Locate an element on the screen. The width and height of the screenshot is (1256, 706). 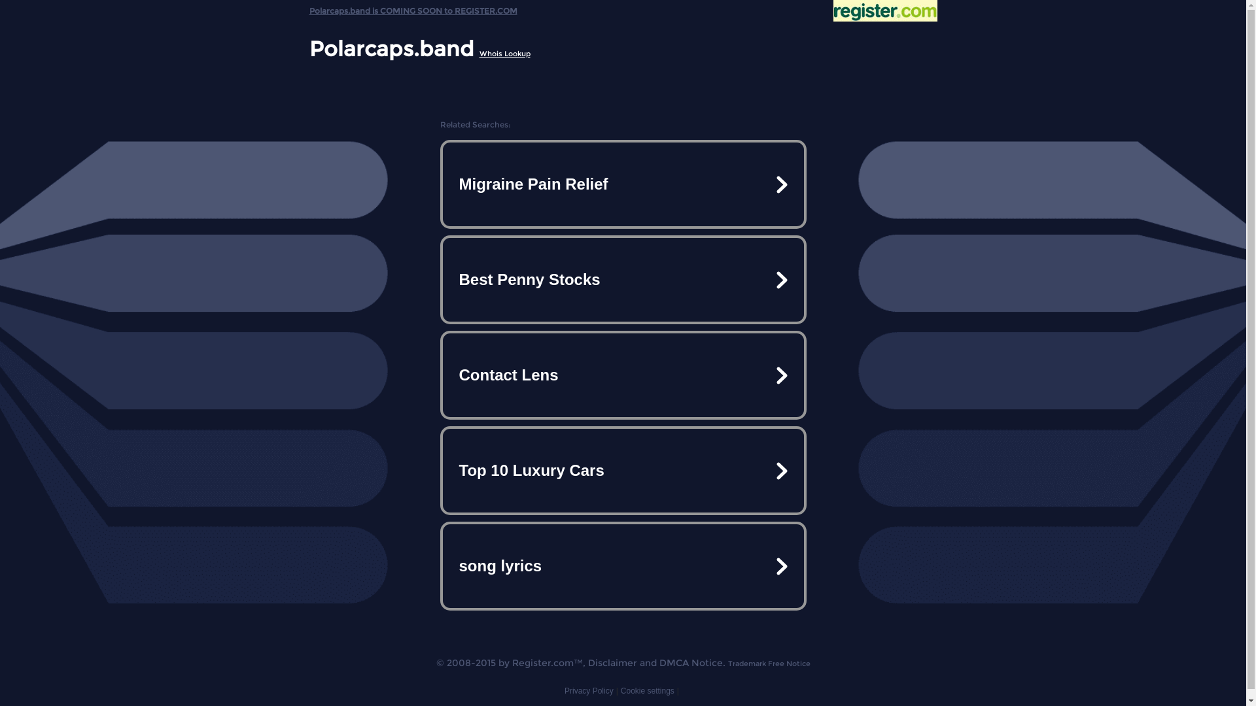
Privacy Policy is located at coordinates (589, 691).